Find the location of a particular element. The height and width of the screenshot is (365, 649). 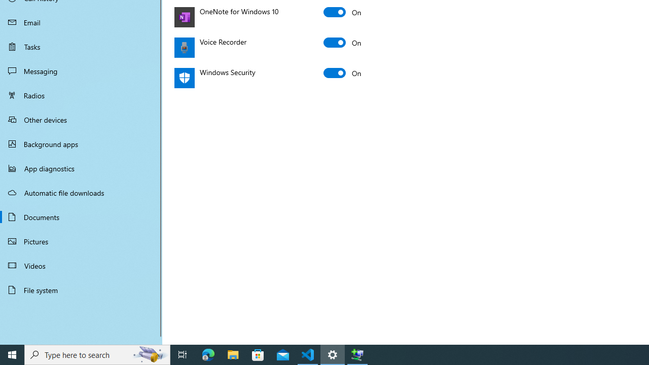

Visual Studio Code - 1 running window is located at coordinates (308, 355).